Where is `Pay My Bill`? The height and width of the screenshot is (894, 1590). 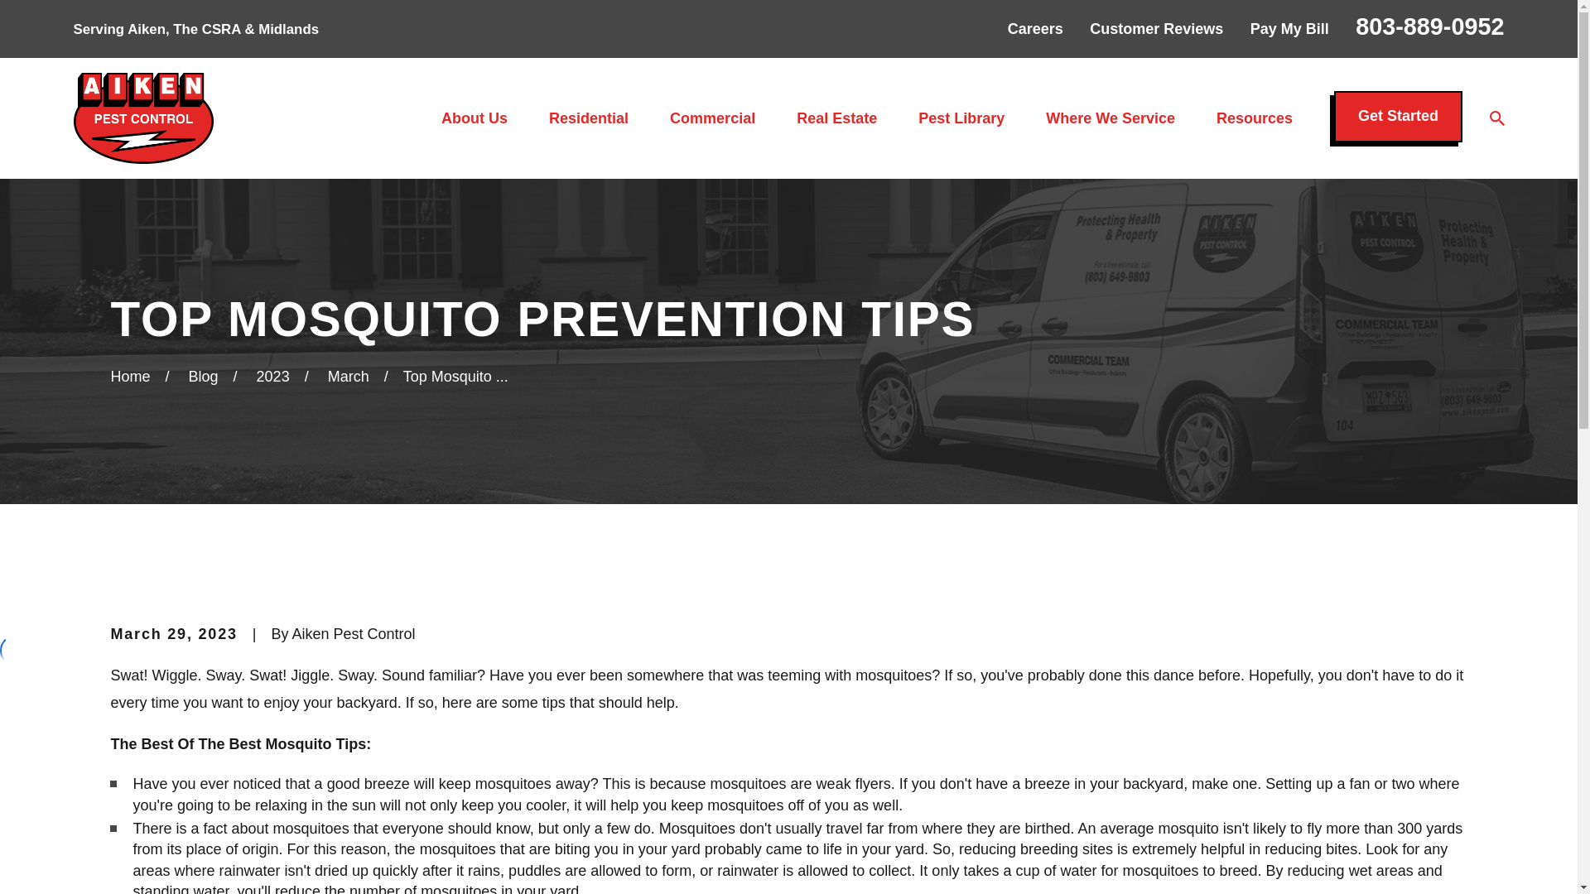 Pay My Bill is located at coordinates (1289, 28).